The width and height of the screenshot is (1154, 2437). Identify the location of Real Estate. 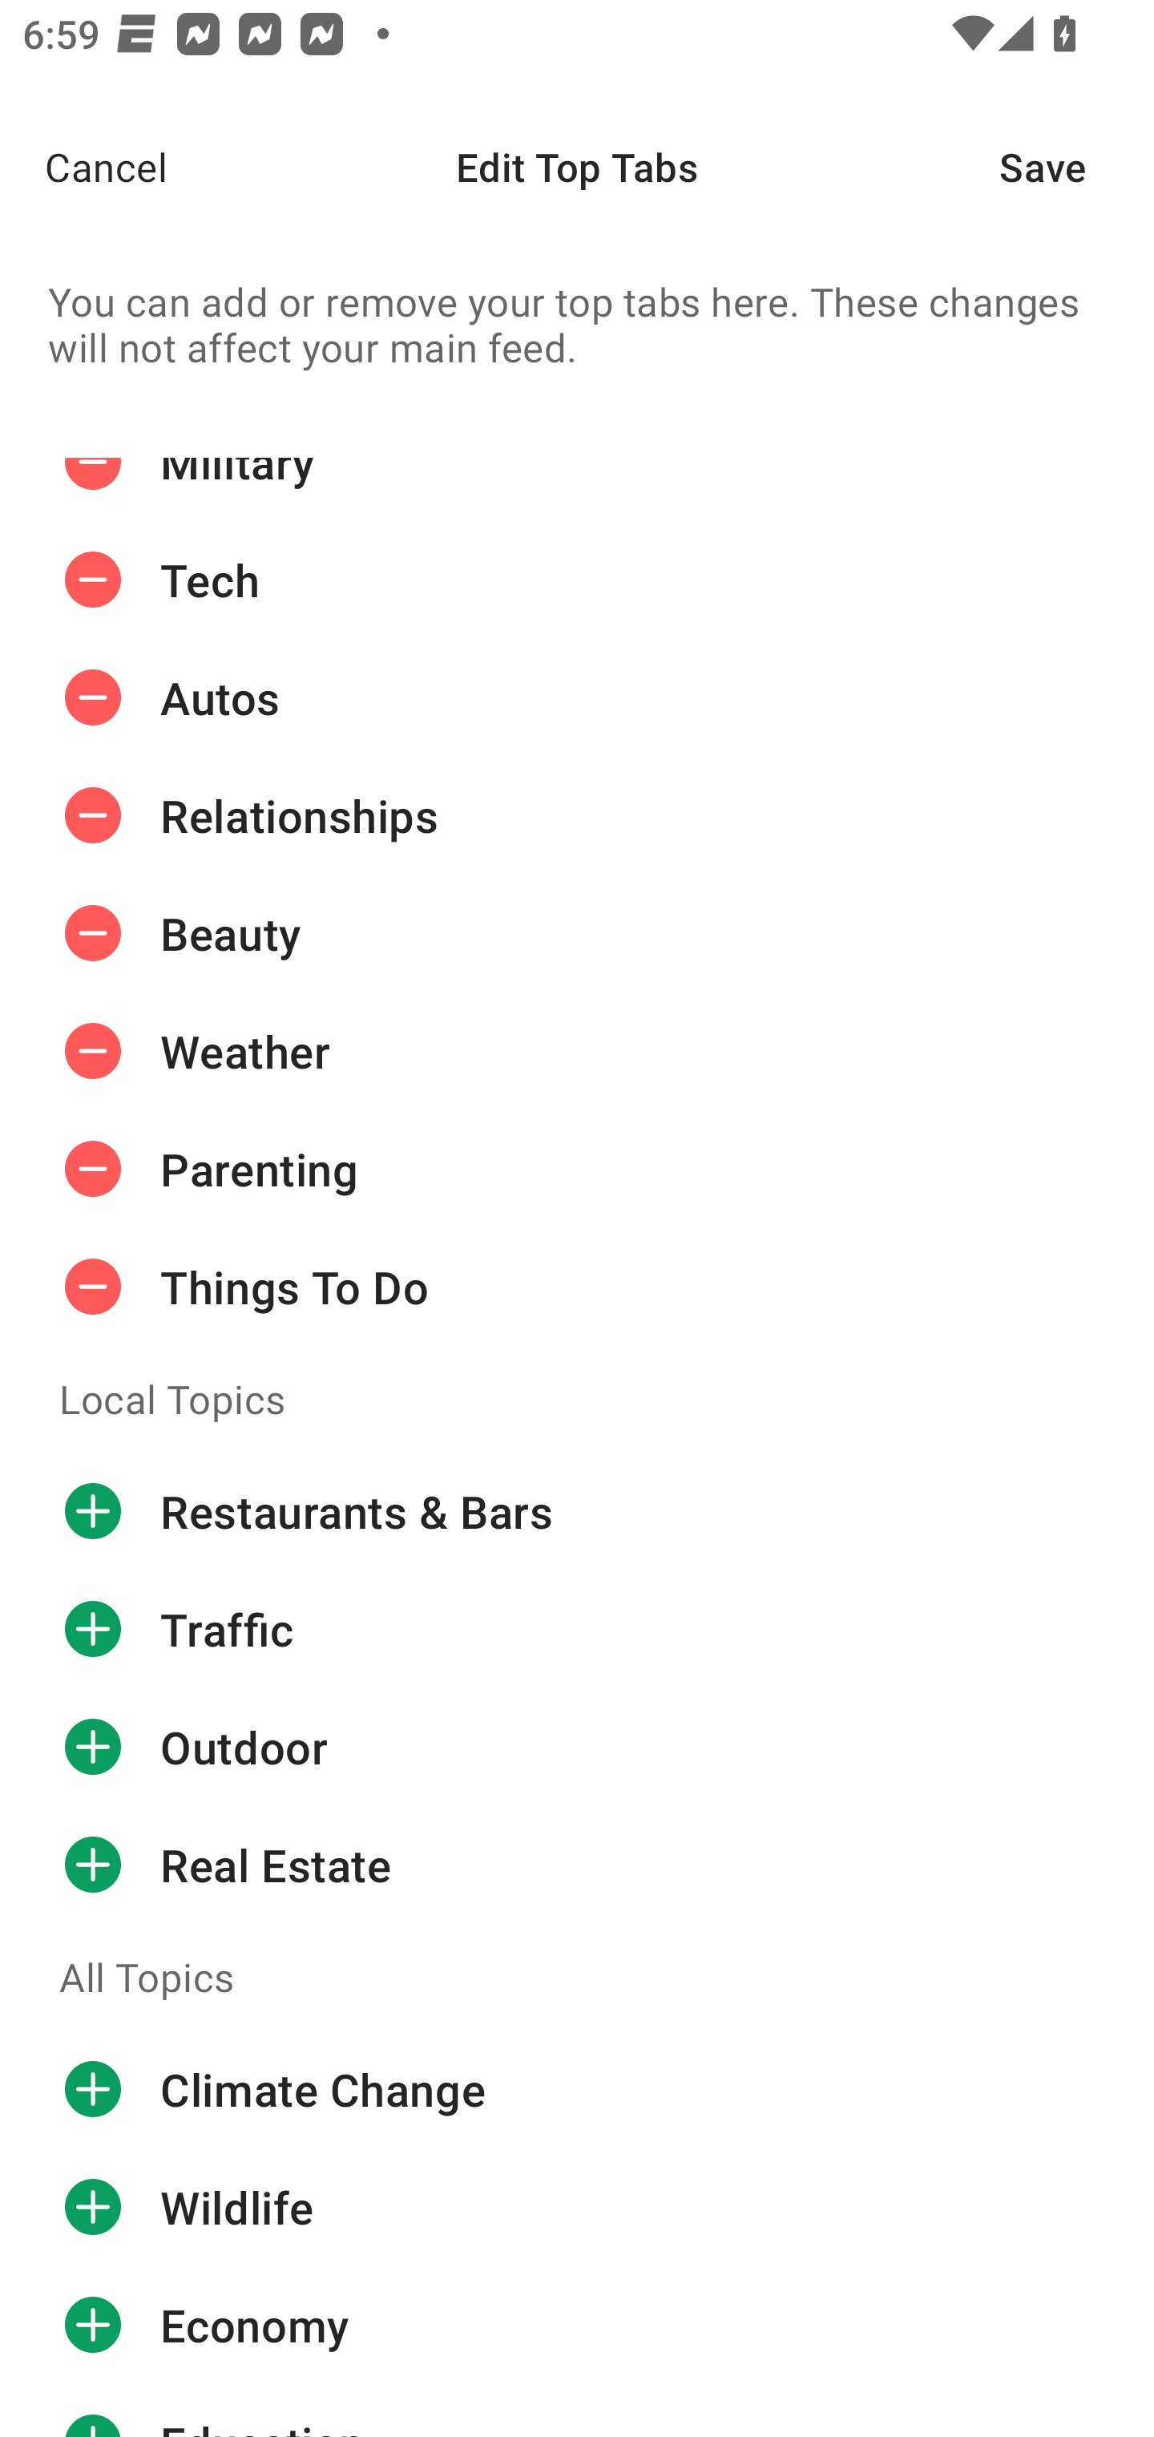
(577, 1864).